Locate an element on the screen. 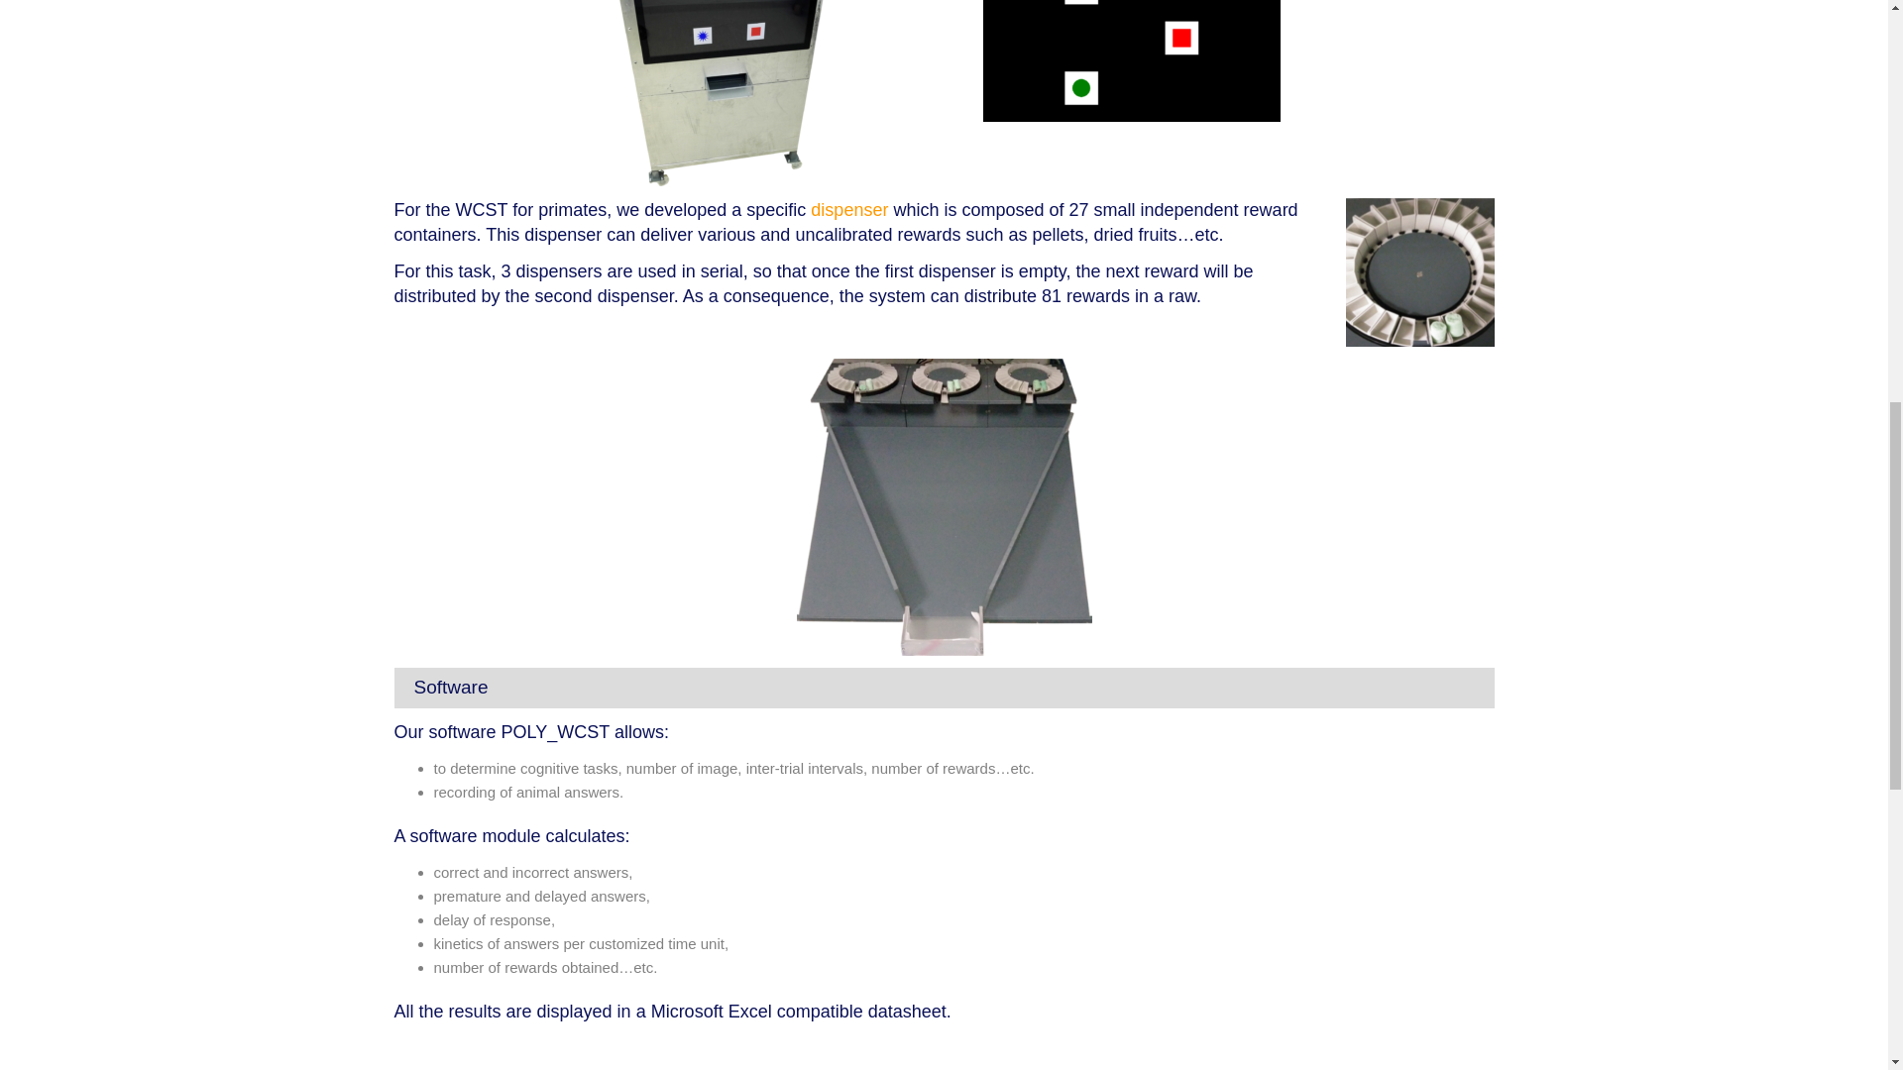  specific dispenser is located at coordinates (817, 210).